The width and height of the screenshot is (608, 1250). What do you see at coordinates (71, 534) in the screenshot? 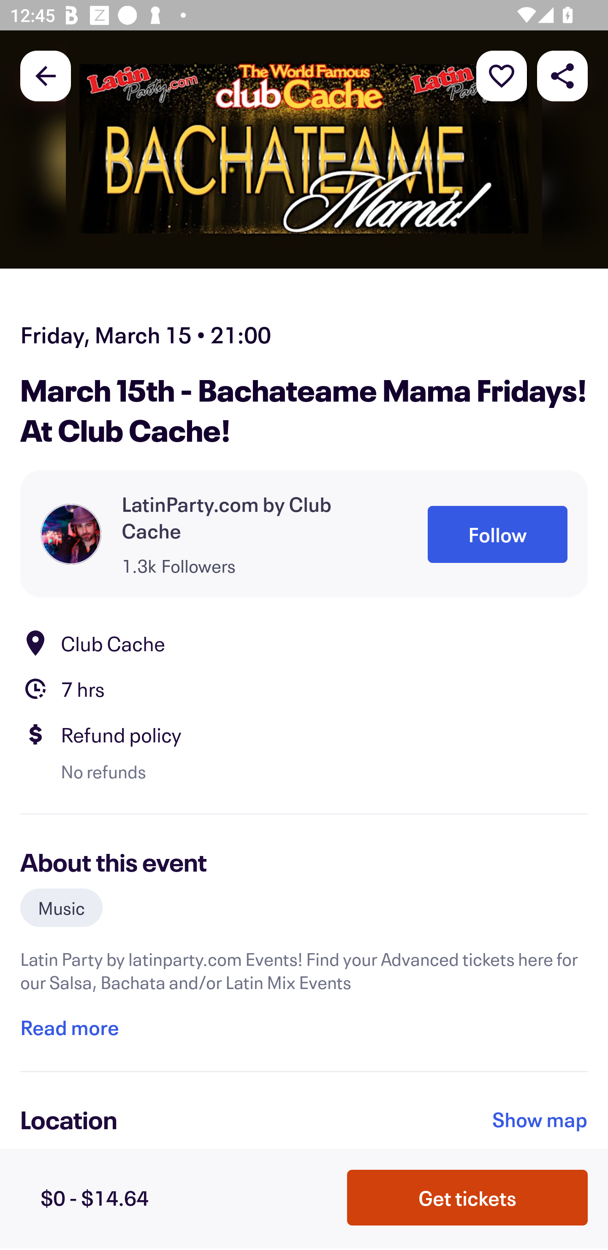
I see `Organizer profile picture` at bounding box center [71, 534].